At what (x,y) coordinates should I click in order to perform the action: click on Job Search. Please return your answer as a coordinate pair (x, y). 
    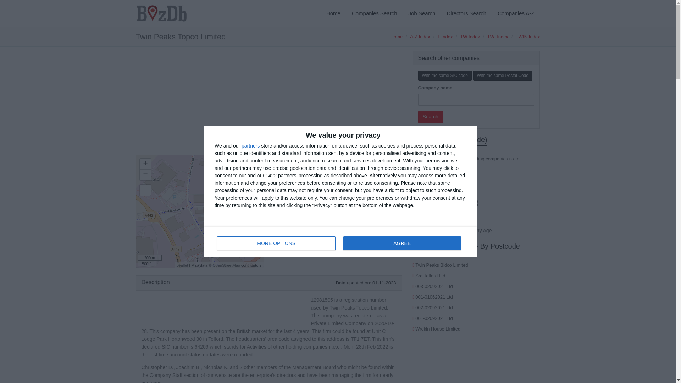
    Looking at the image, I should click on (422, 13).